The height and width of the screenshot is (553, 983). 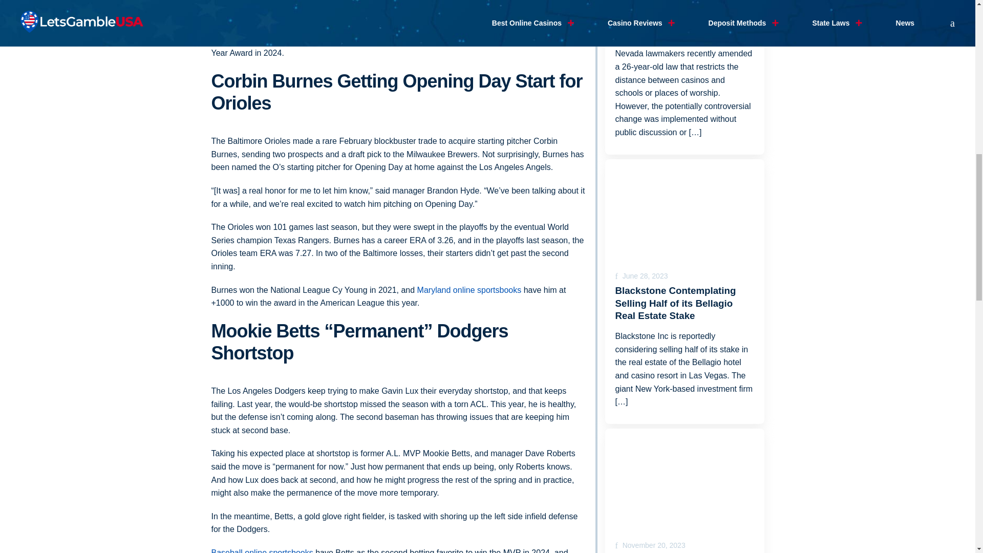 I want to click on Baseball online sportsbooks, so click(x=262, y=551).